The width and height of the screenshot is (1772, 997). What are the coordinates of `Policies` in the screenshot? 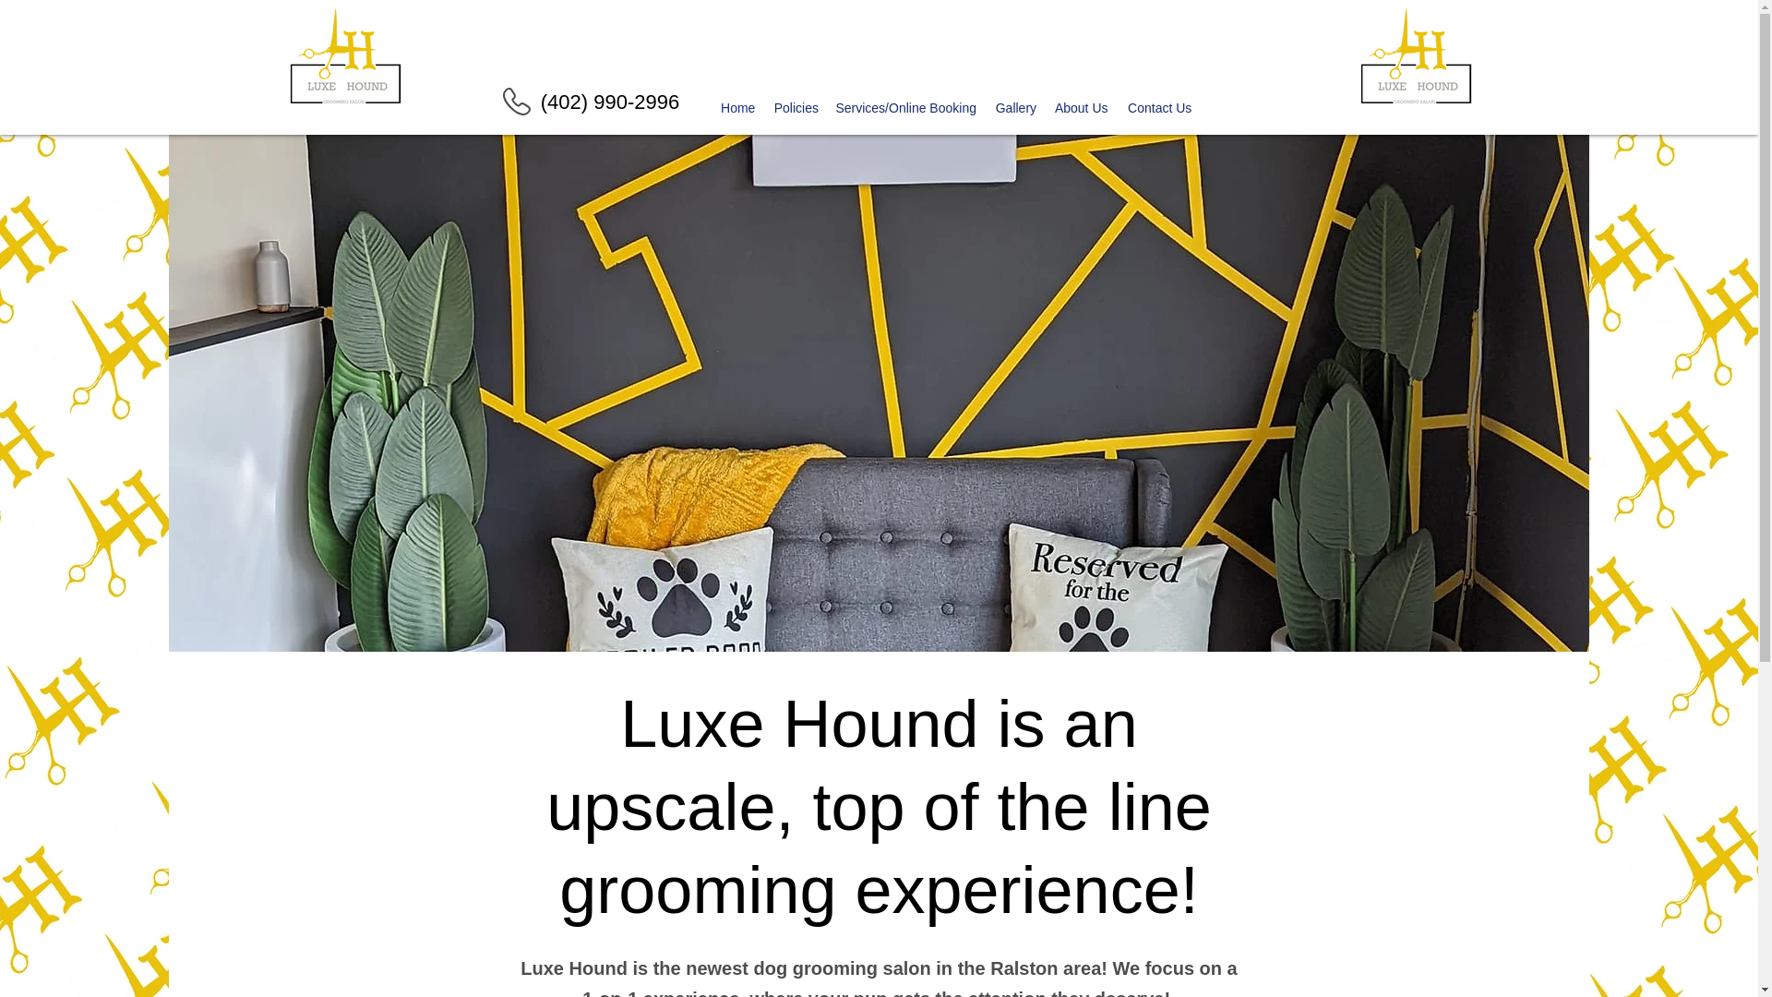 It's located at (796, 109).